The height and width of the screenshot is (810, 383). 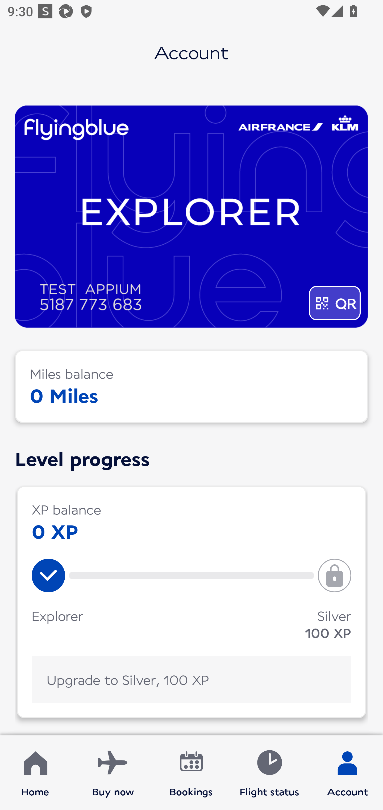 I want to click on Buy now, so click(x=113, y=773).